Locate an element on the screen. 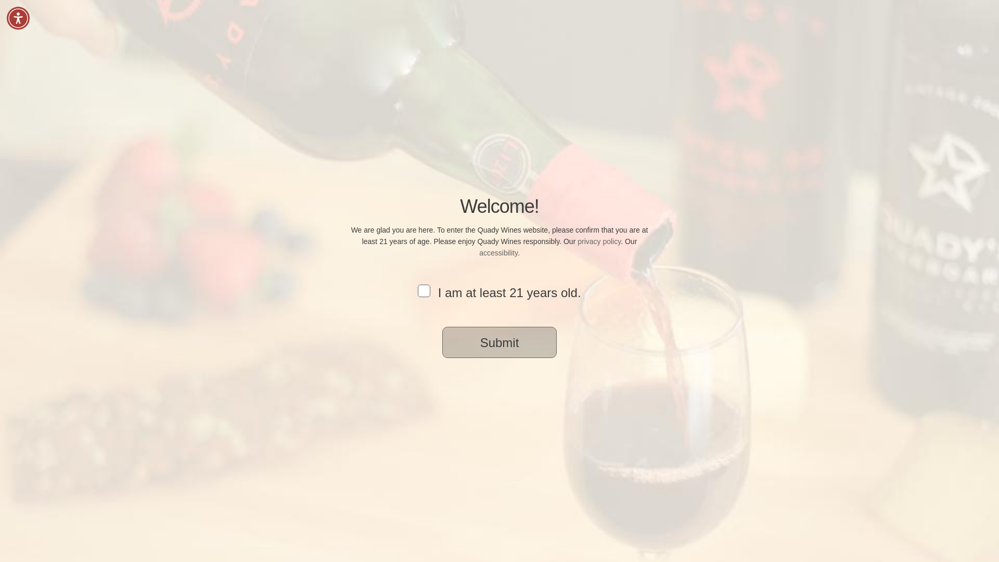  VISIT is located at coordinates (568, 42).